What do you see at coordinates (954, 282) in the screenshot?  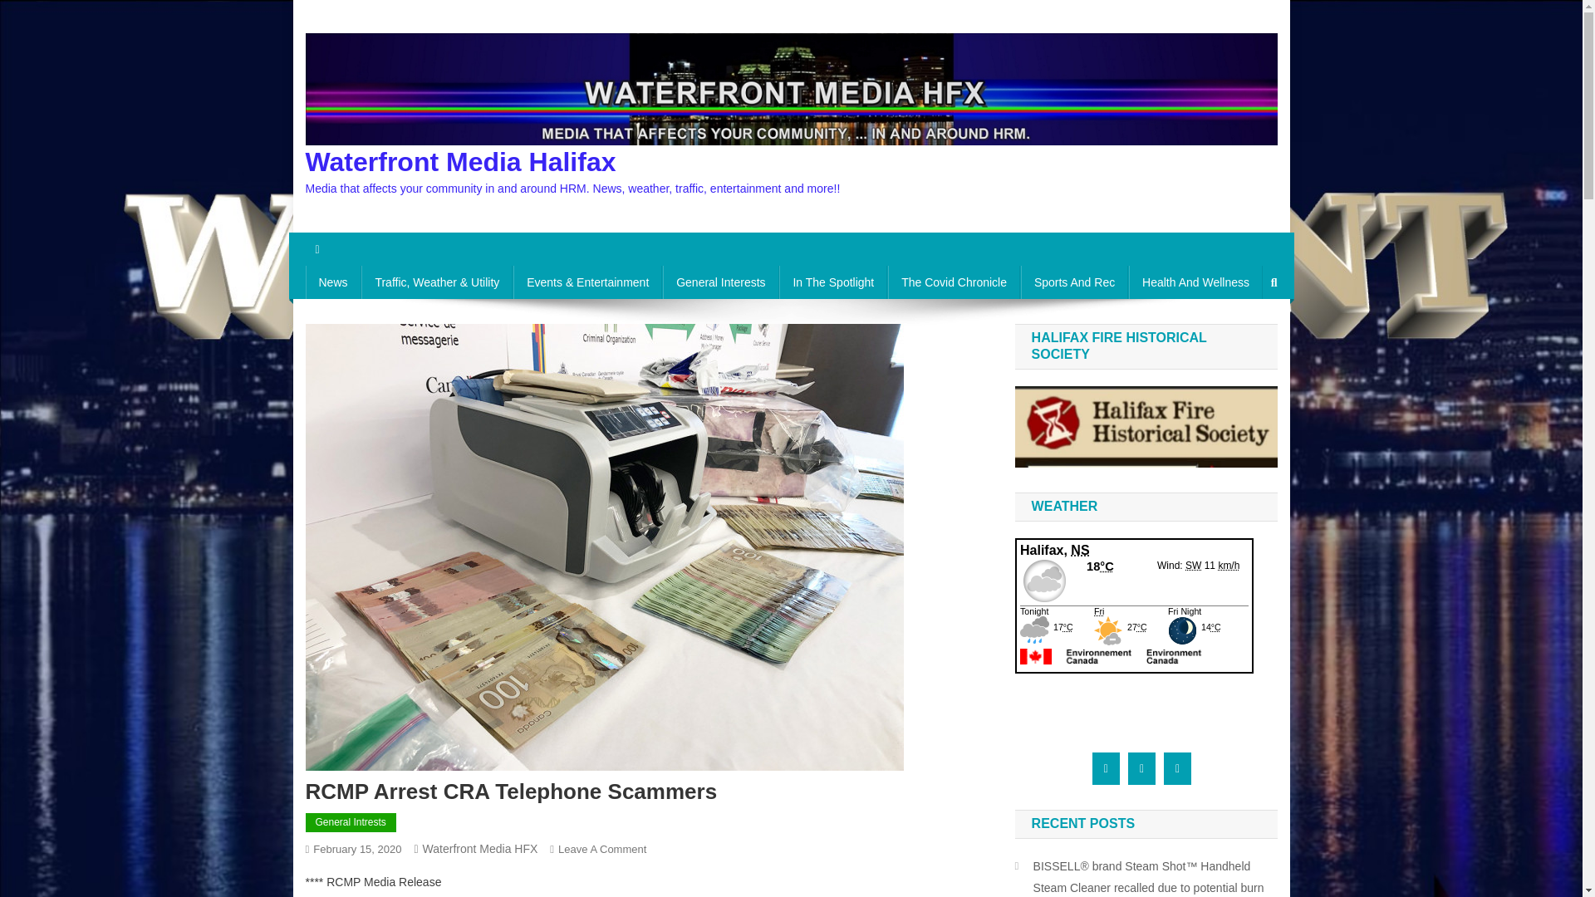 I see `Sports And Rec` at bounding box center [954, 282].